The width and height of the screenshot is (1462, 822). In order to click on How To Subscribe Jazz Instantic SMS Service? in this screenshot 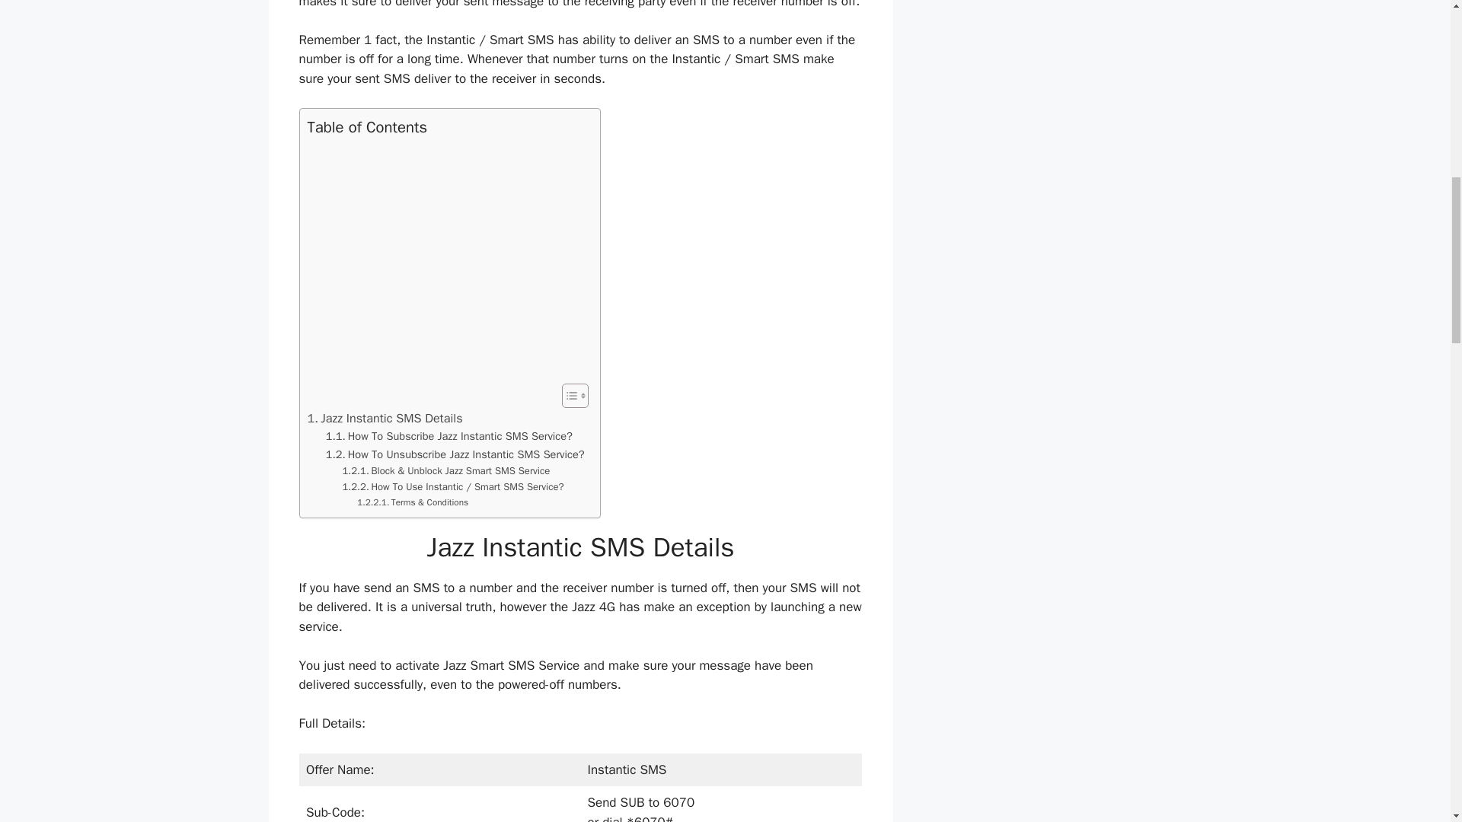, I will do `click(449, 436)`.